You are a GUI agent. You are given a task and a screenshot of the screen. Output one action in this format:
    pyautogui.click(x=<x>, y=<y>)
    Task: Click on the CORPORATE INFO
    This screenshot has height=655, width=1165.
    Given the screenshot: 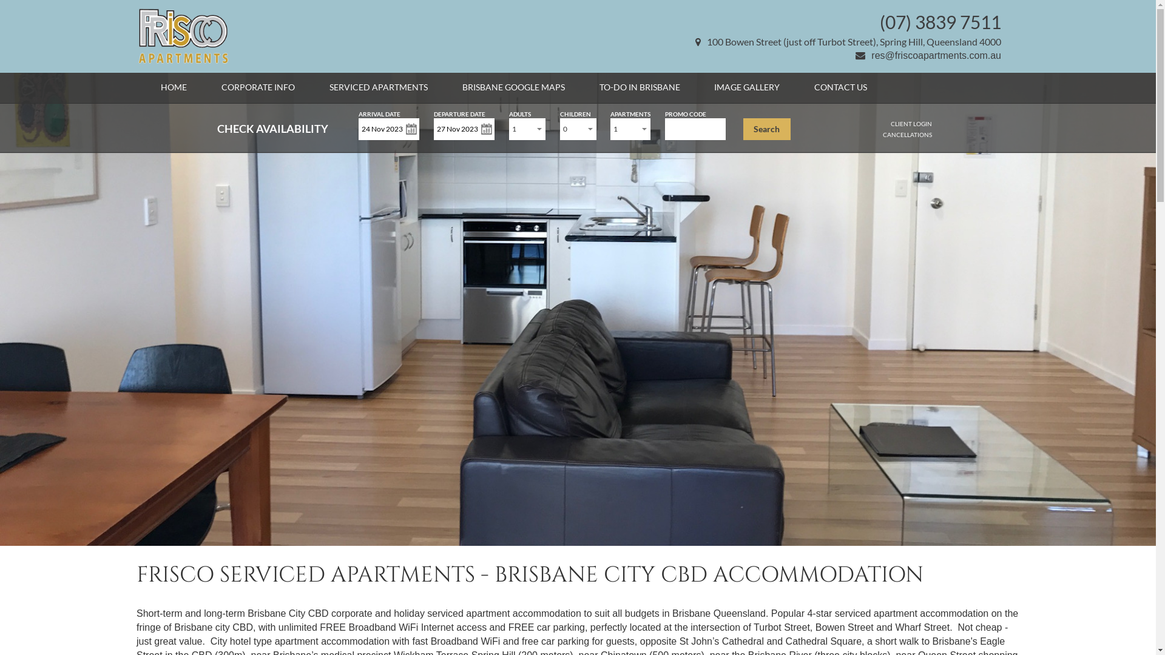 What is the action you would take?
    pyautogui.click(x=258, y=87)
    